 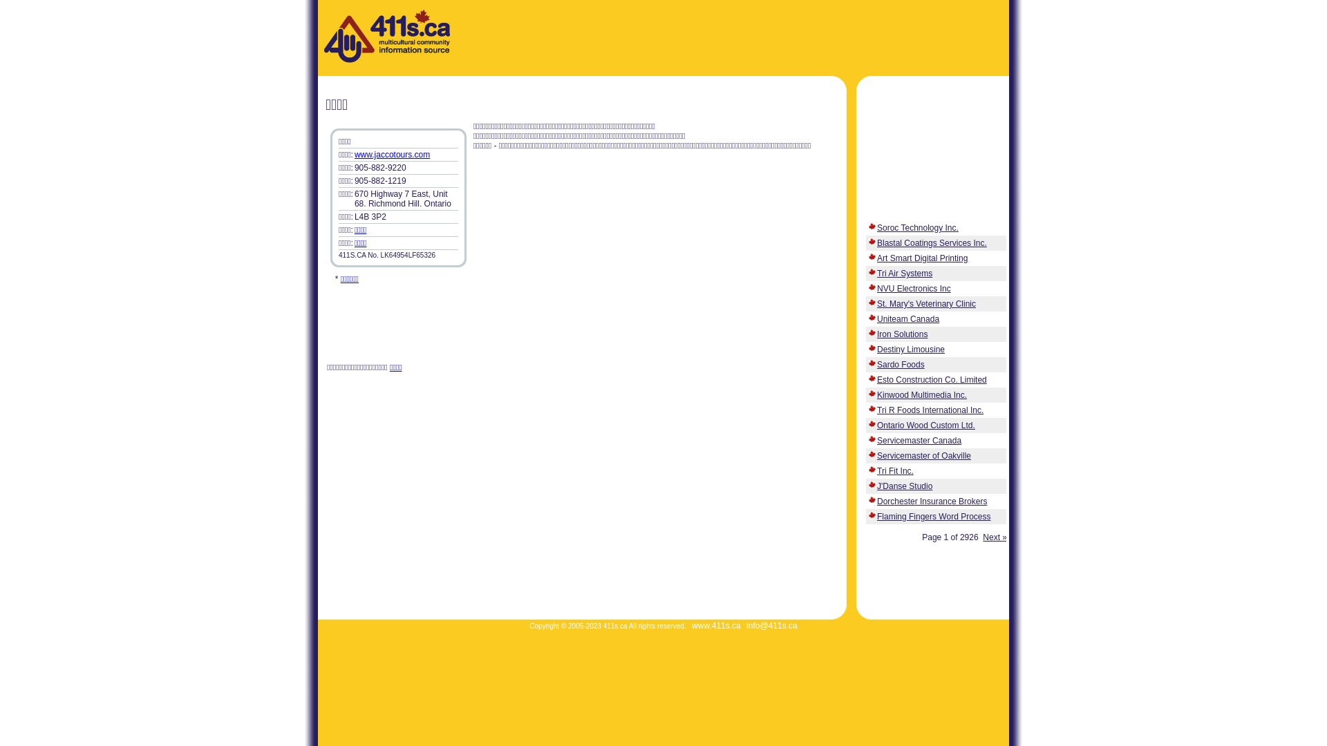 What do you see at coordinates (728, 38) in the screenshot?
I see `Advertisement` at bounding box center [728, 38].